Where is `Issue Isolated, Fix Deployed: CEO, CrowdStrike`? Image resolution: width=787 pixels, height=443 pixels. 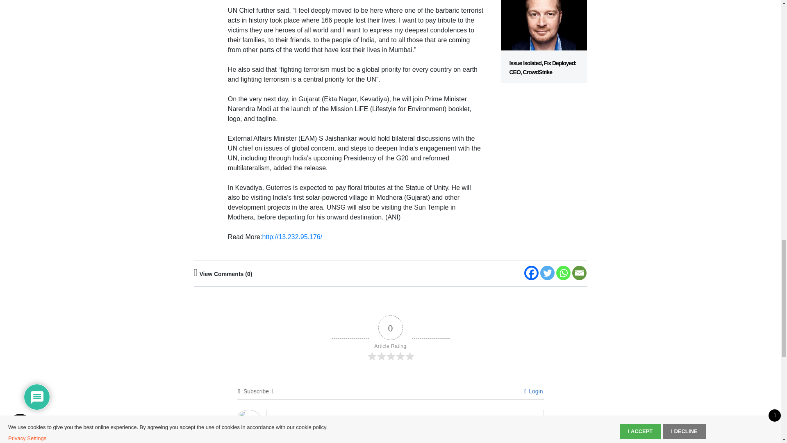 Issue Isolated, Fix Deployed: CEO, CrowdStrike is located at coordinates (544, 42).